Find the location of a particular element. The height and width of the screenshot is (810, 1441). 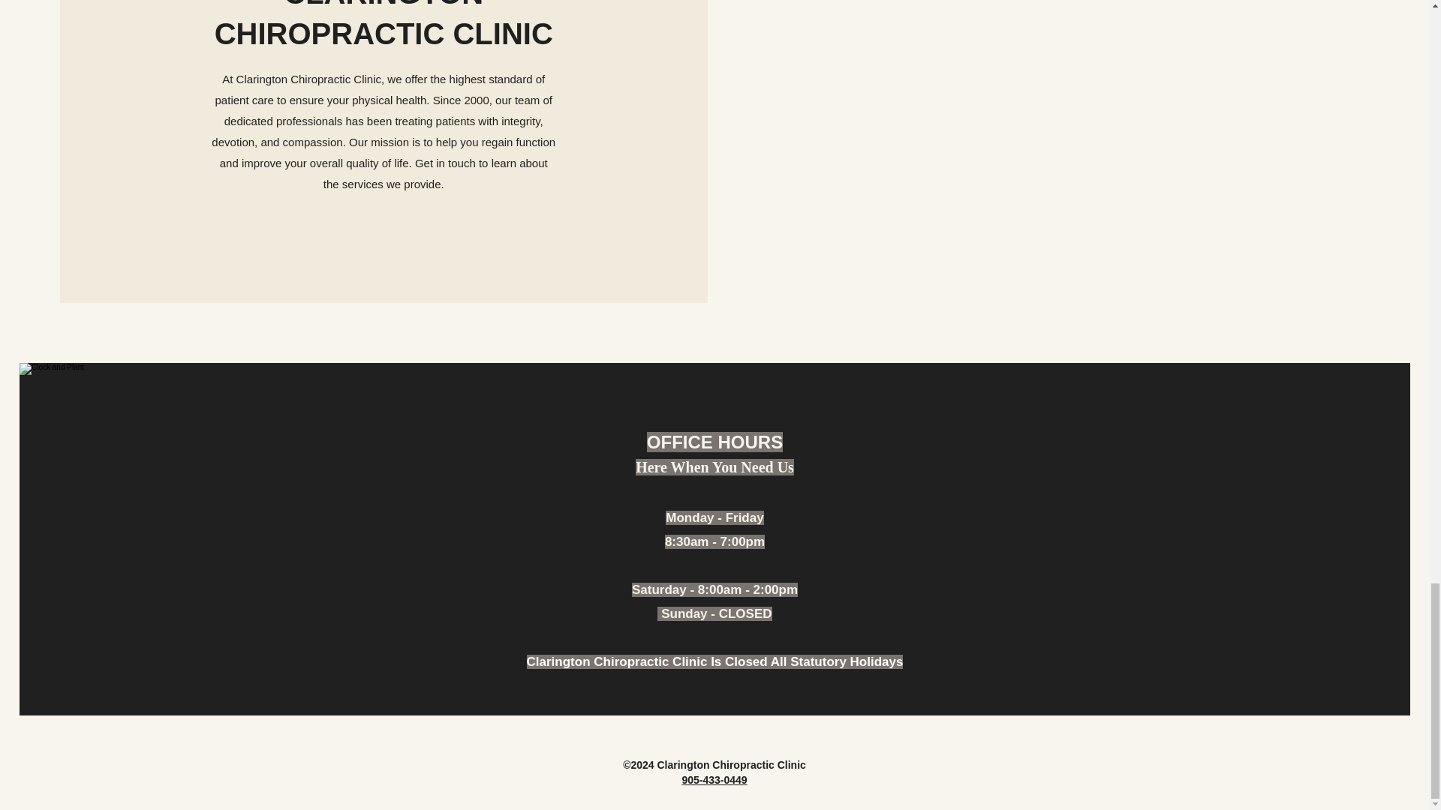

905-433-0449 is located at coordinates (714, 780).